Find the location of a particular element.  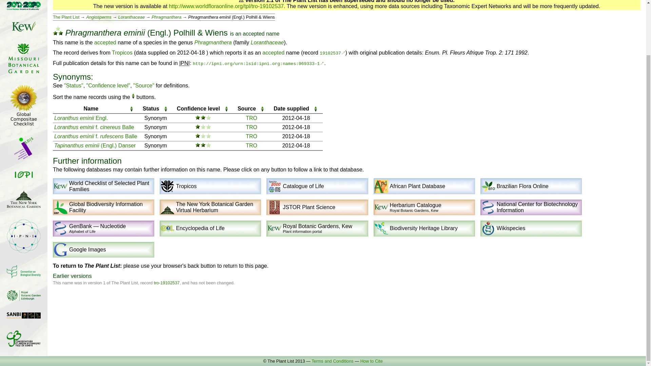

Loranthaceae is located at coordinates (132, 17).